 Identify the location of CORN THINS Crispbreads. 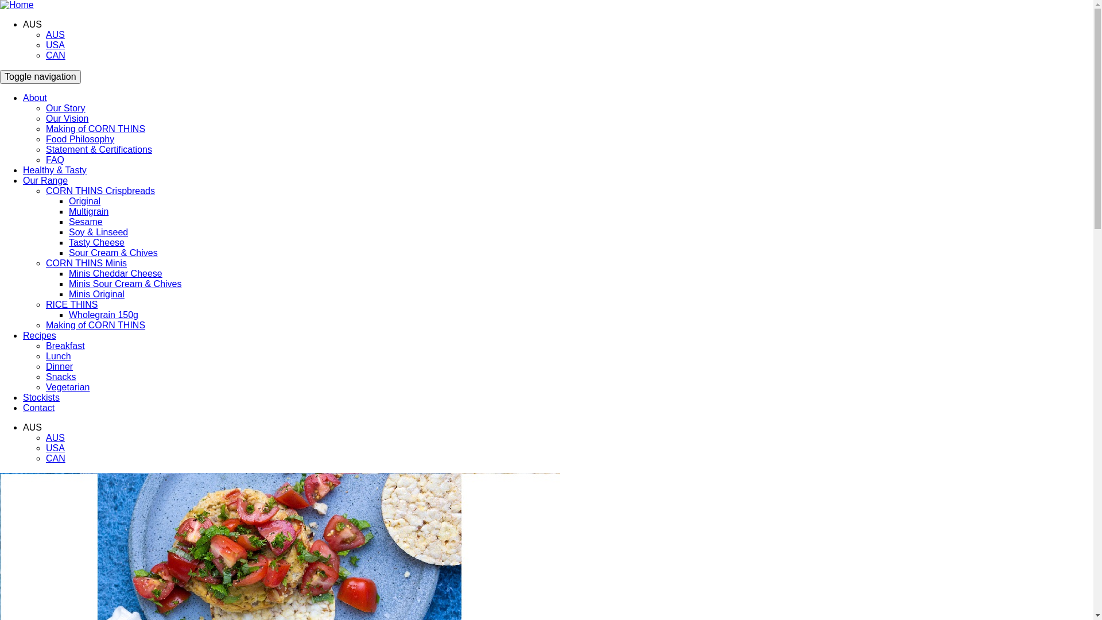
(100, 191).